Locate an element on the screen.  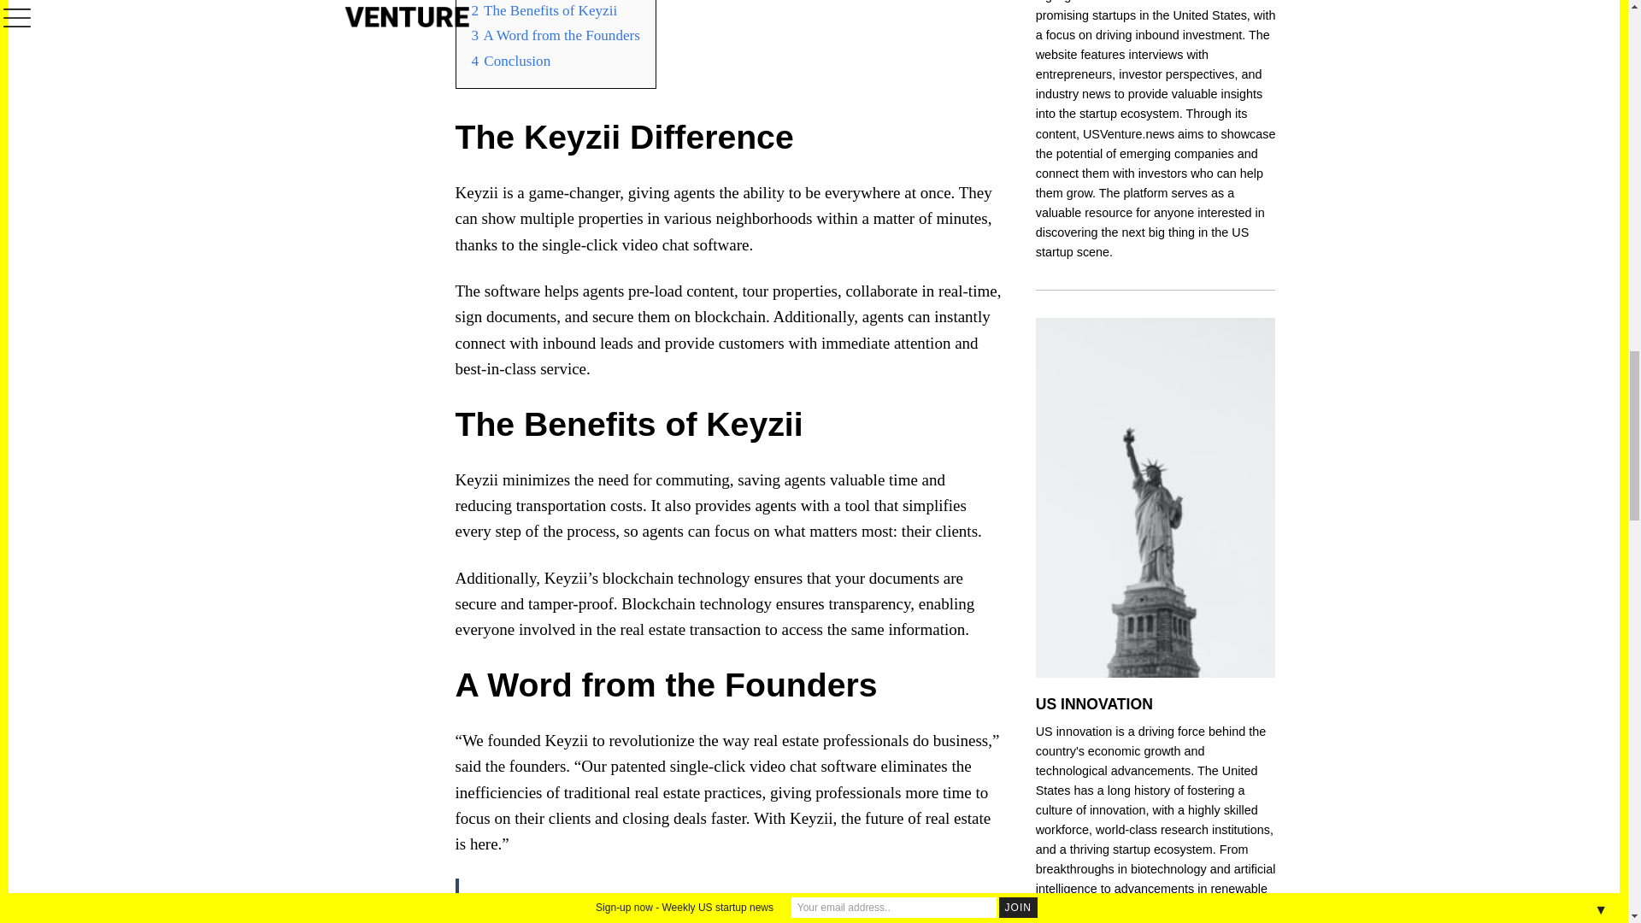
2 The Benefits of Keyzii is located at coordinates (545, 10).